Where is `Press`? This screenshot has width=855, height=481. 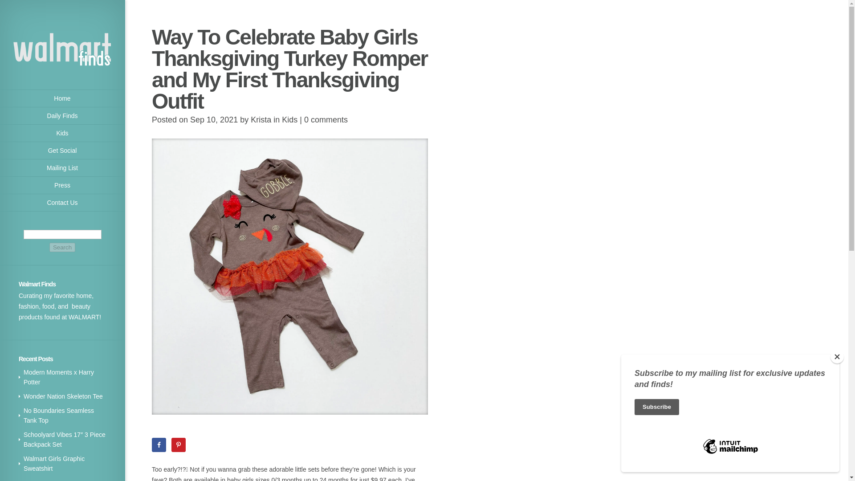
Press is located at coordinates (62, 185).